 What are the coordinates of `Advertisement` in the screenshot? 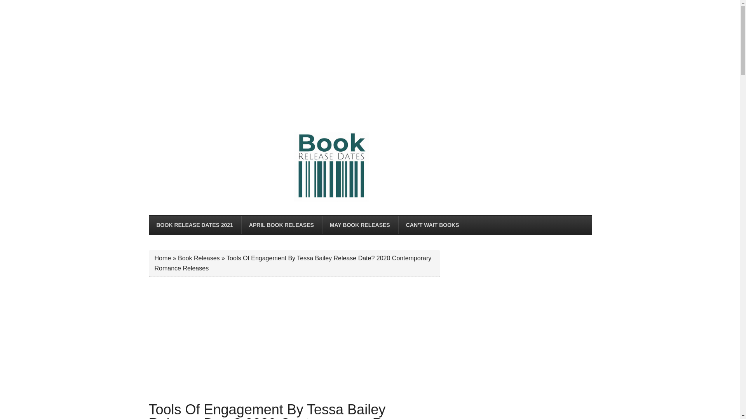 It's located at (521, 396).